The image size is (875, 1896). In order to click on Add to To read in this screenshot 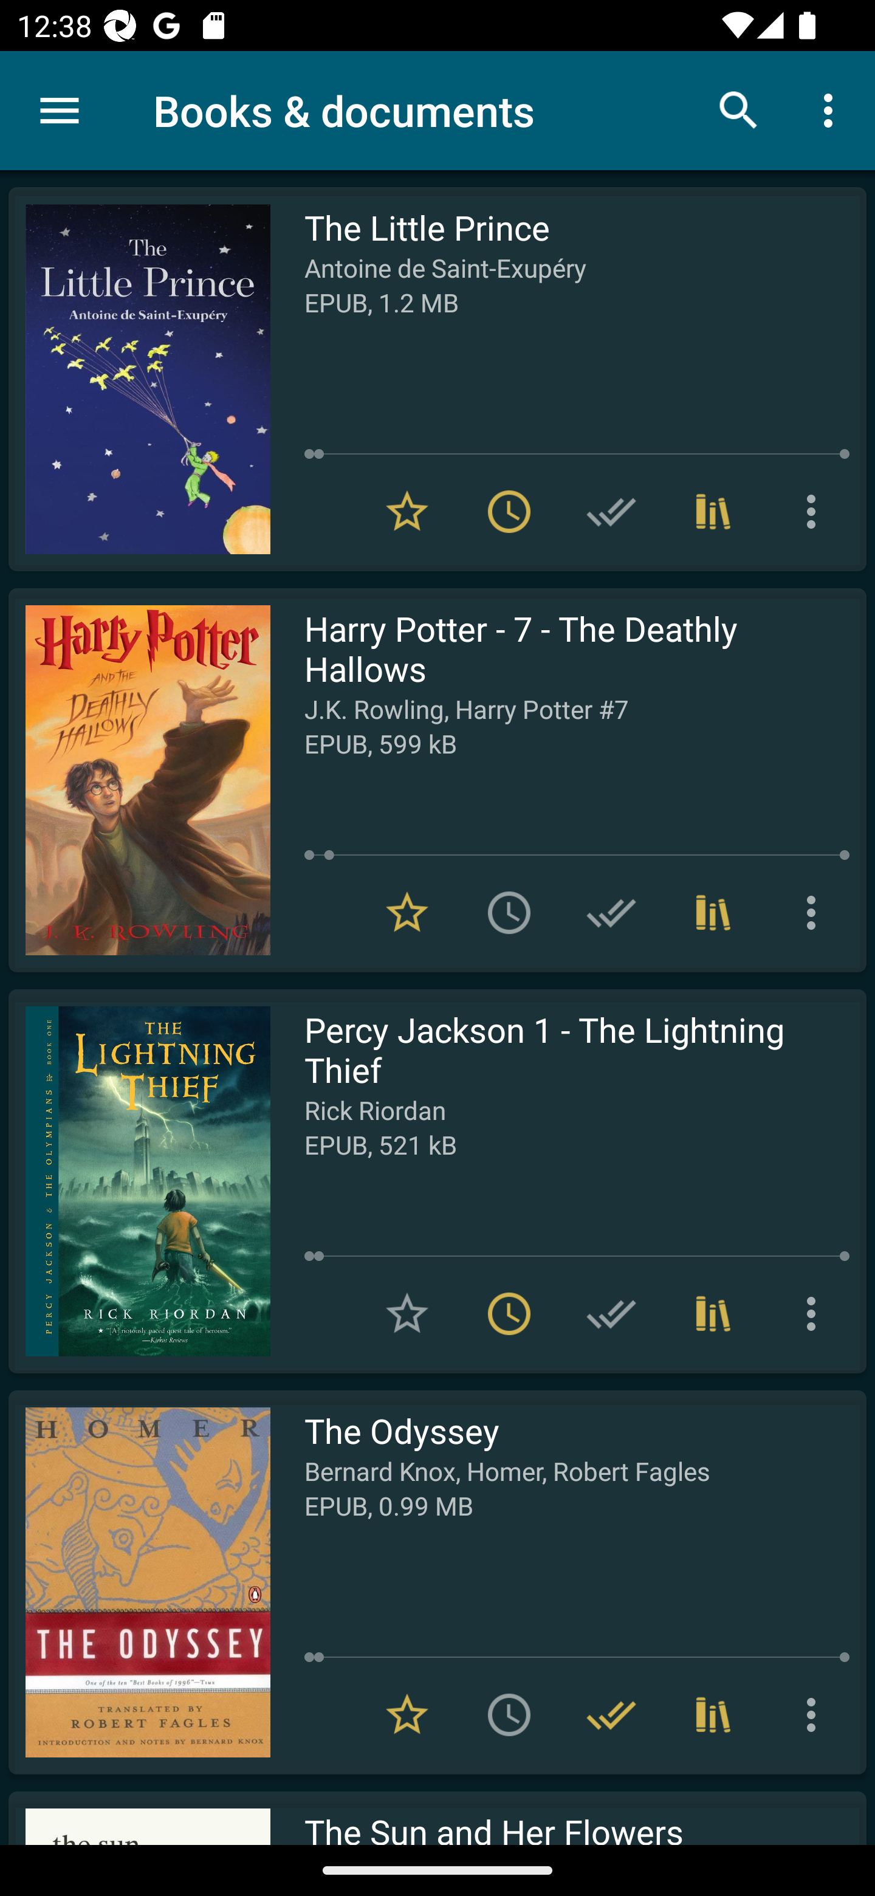, I will do `click(509, 912)`.